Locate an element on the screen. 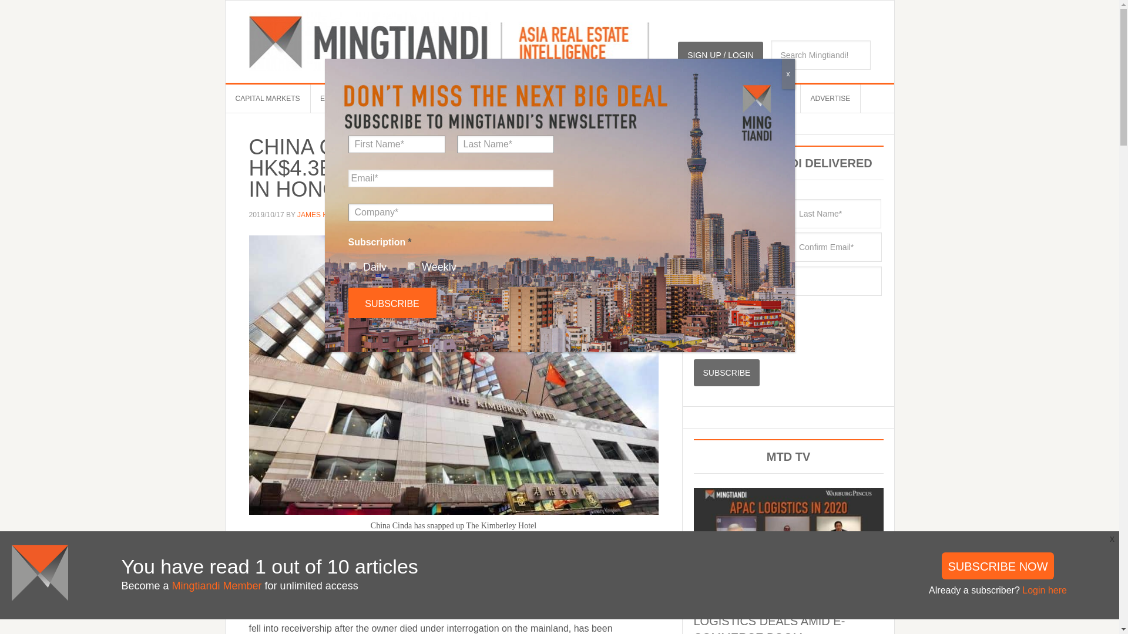 The height and width of the screenshot is (634, 1128). LOGISTICS is located at coordinates (482, 99).